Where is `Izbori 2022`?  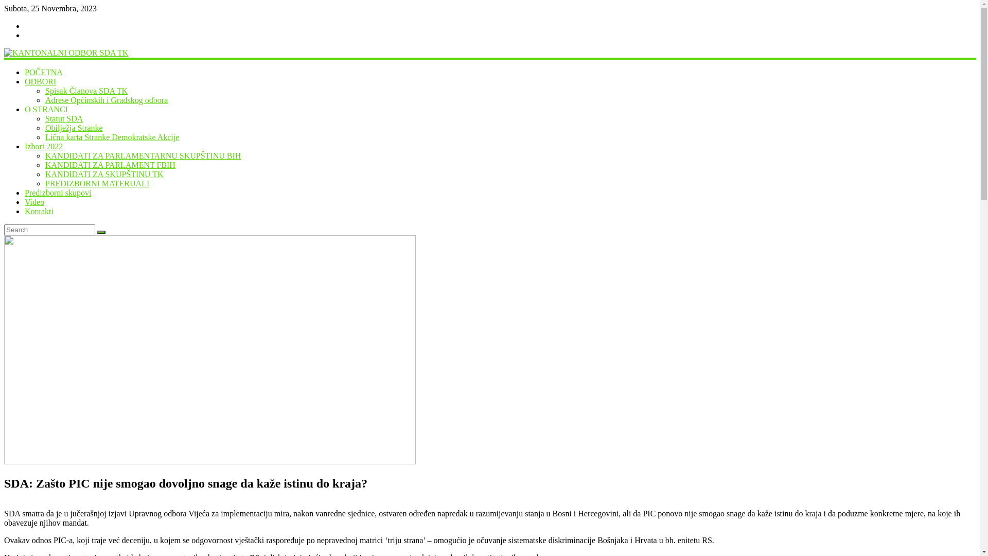
Izbori 2022 is located at coordinates (44, 146).